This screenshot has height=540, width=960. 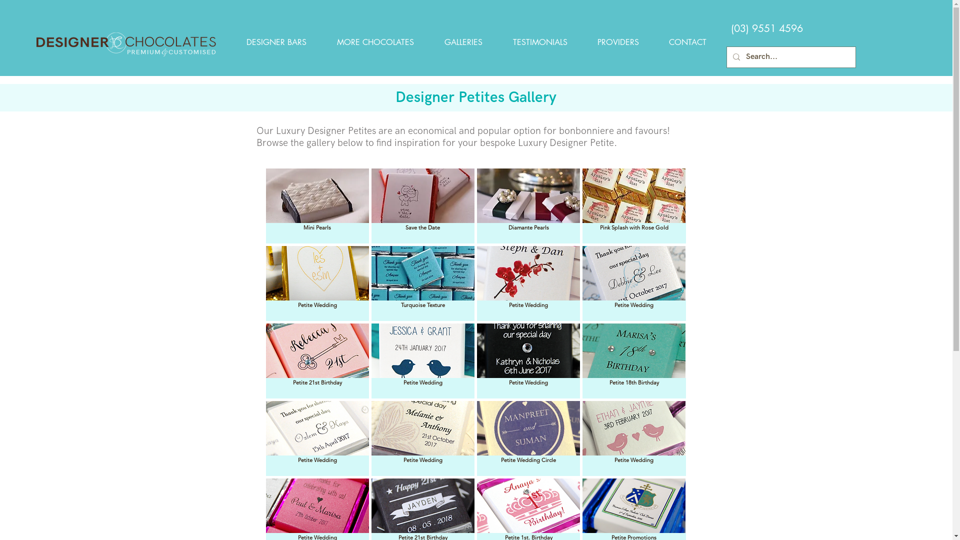 I want to click on CONTACT, so click(x=688, y=42).